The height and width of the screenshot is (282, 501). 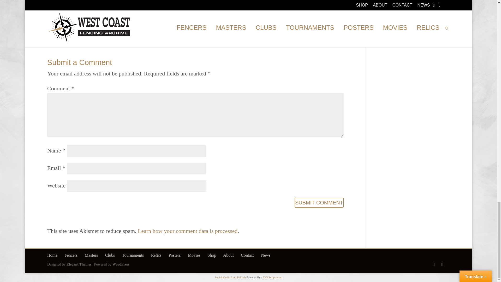 What do you see at coordinates (79, 264) in the screenshot?
I see `Premium WordPress Themes` at bounding box center [79, 264].